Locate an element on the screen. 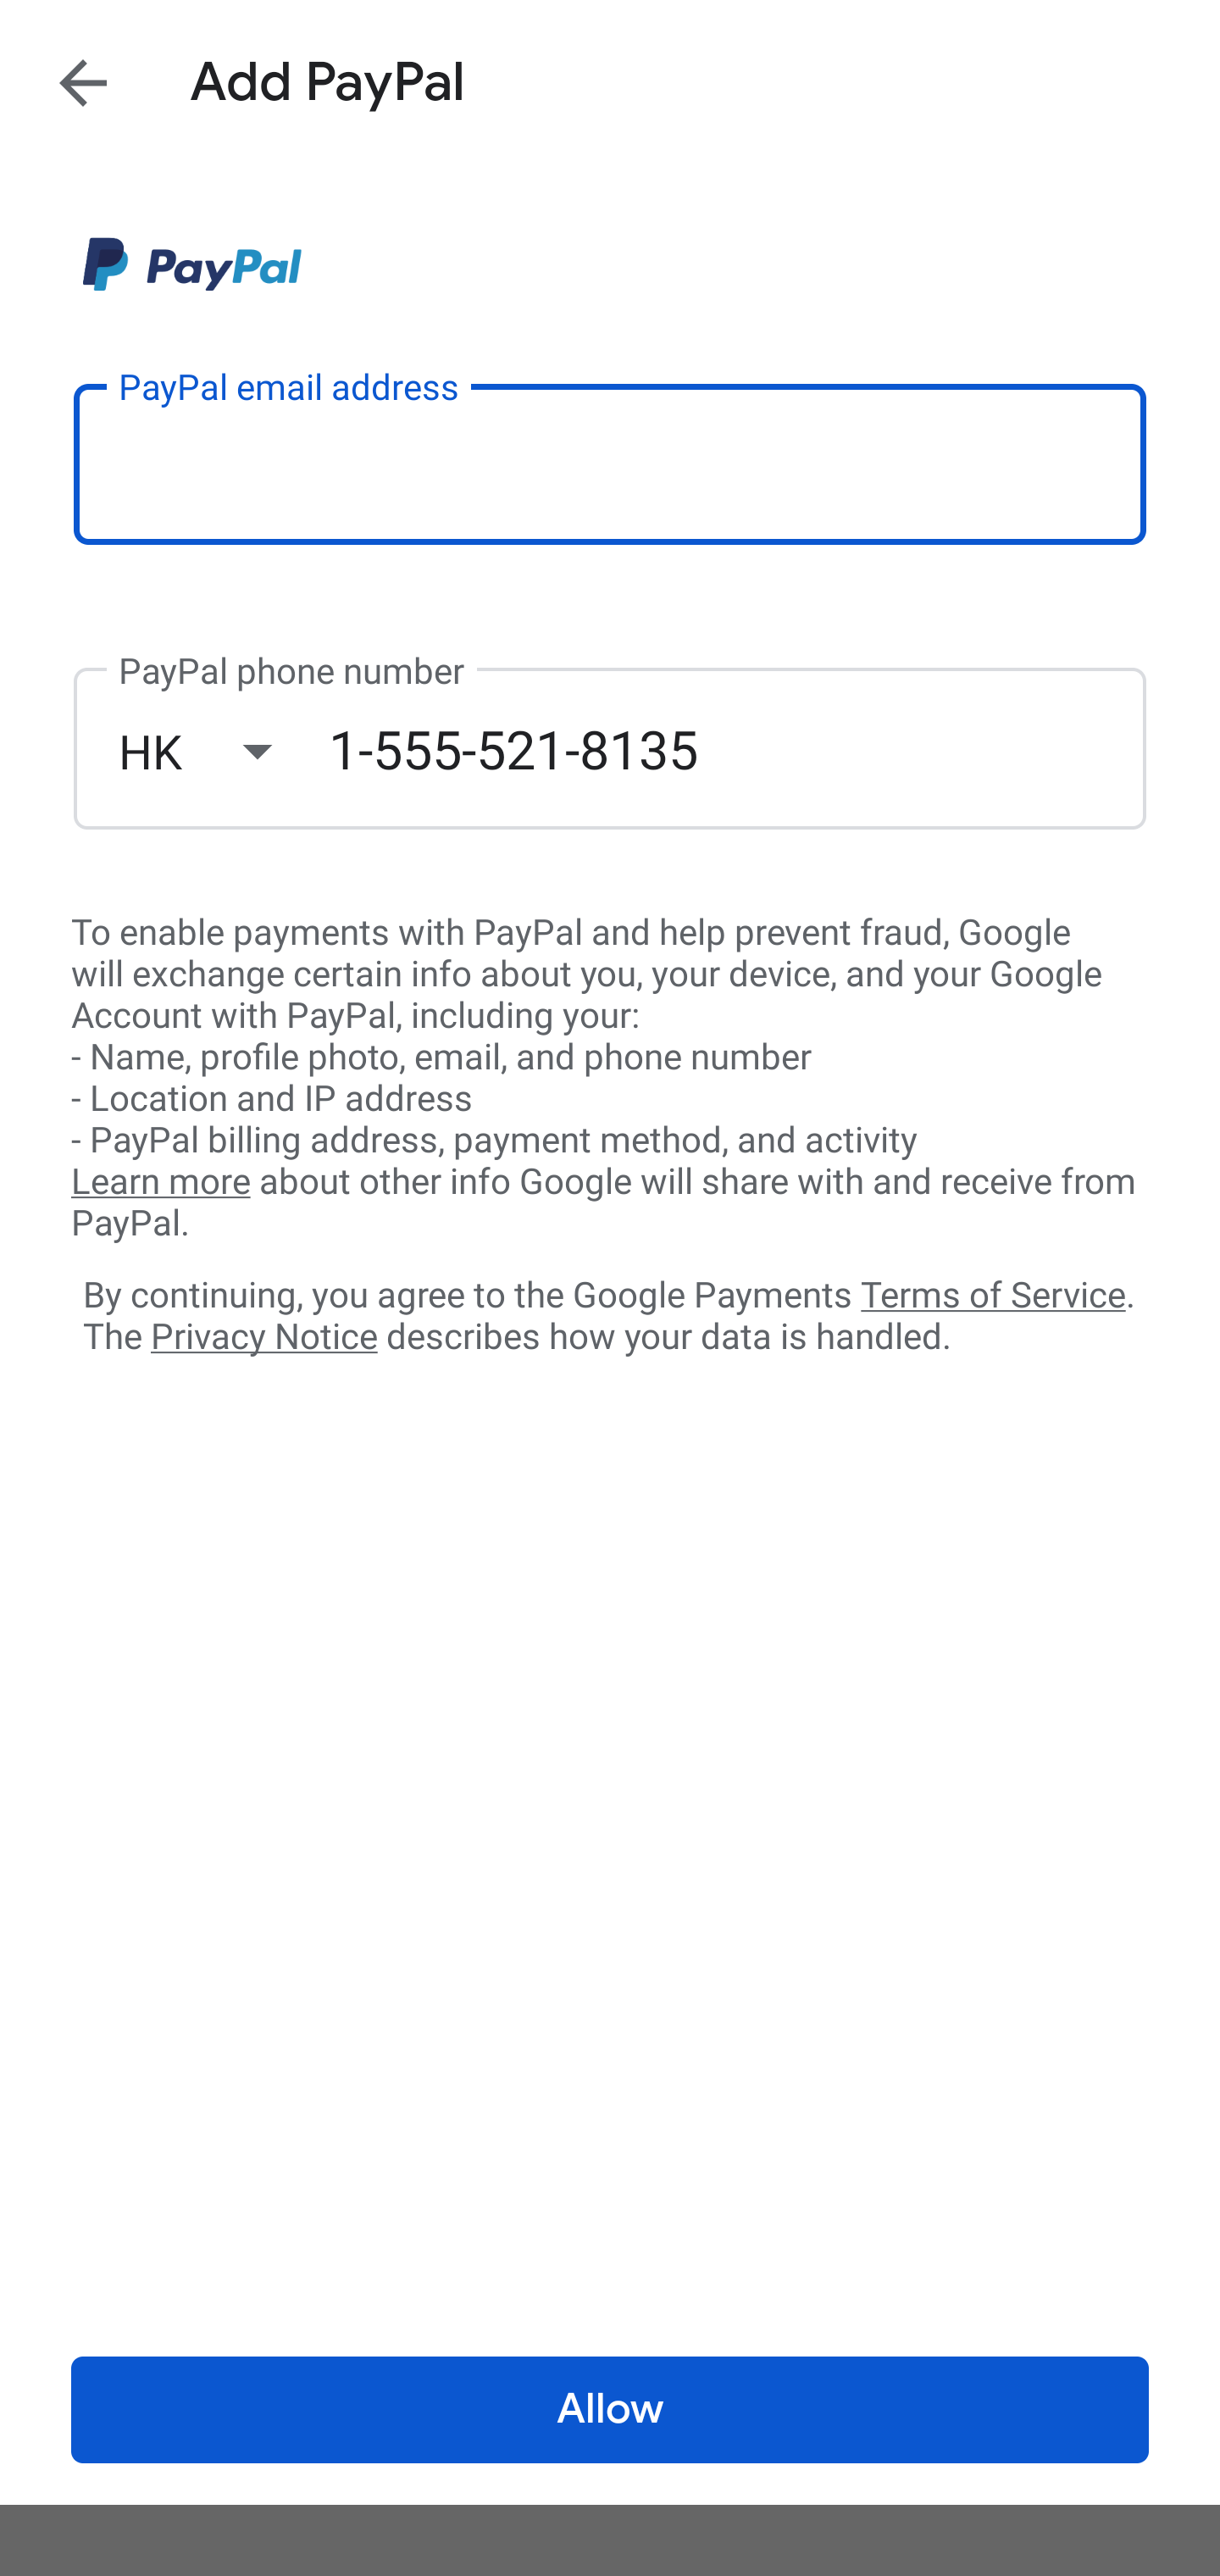  Privacy Notice is located at coordinates (263, 1338).